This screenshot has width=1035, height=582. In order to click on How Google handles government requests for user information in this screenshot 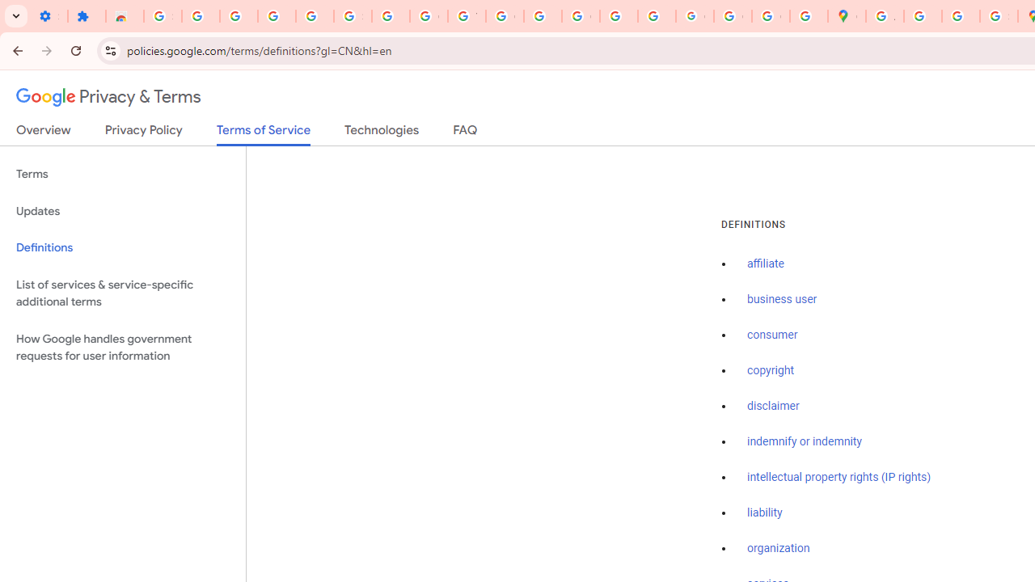, I will do `click(123, 348)`.